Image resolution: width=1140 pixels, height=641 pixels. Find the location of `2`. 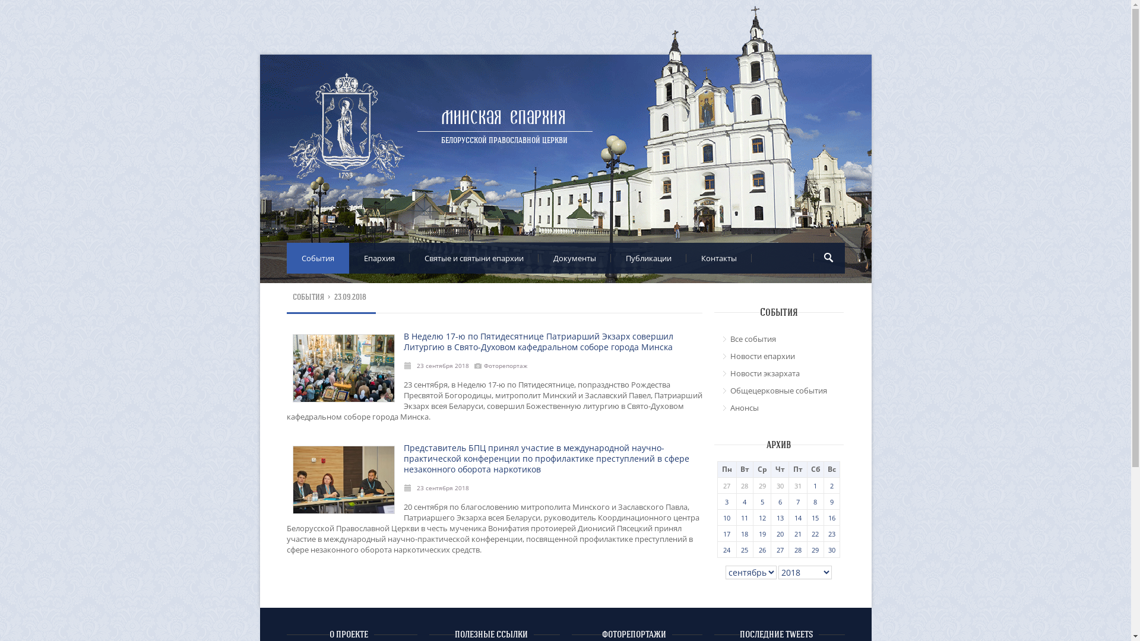

2 is located at coordinates (832, 485).